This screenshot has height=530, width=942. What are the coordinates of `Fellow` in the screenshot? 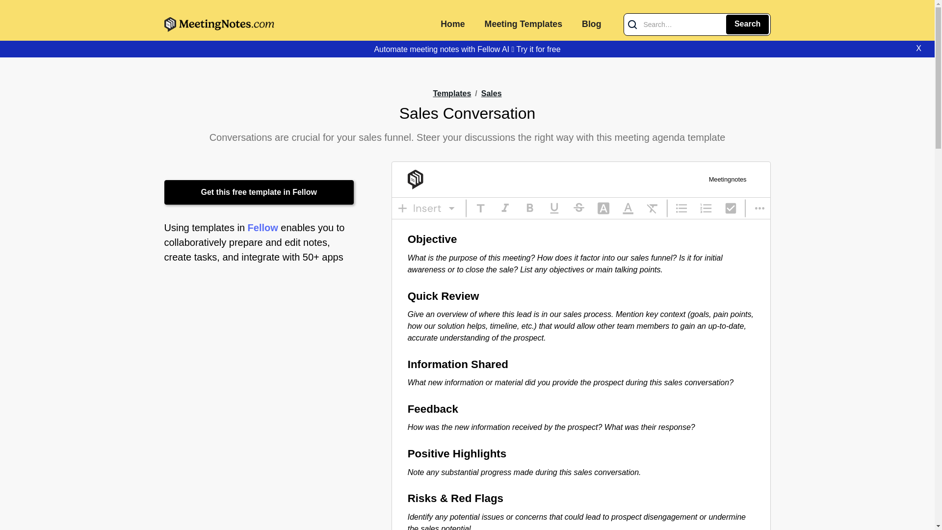 It's located at (262, 228).